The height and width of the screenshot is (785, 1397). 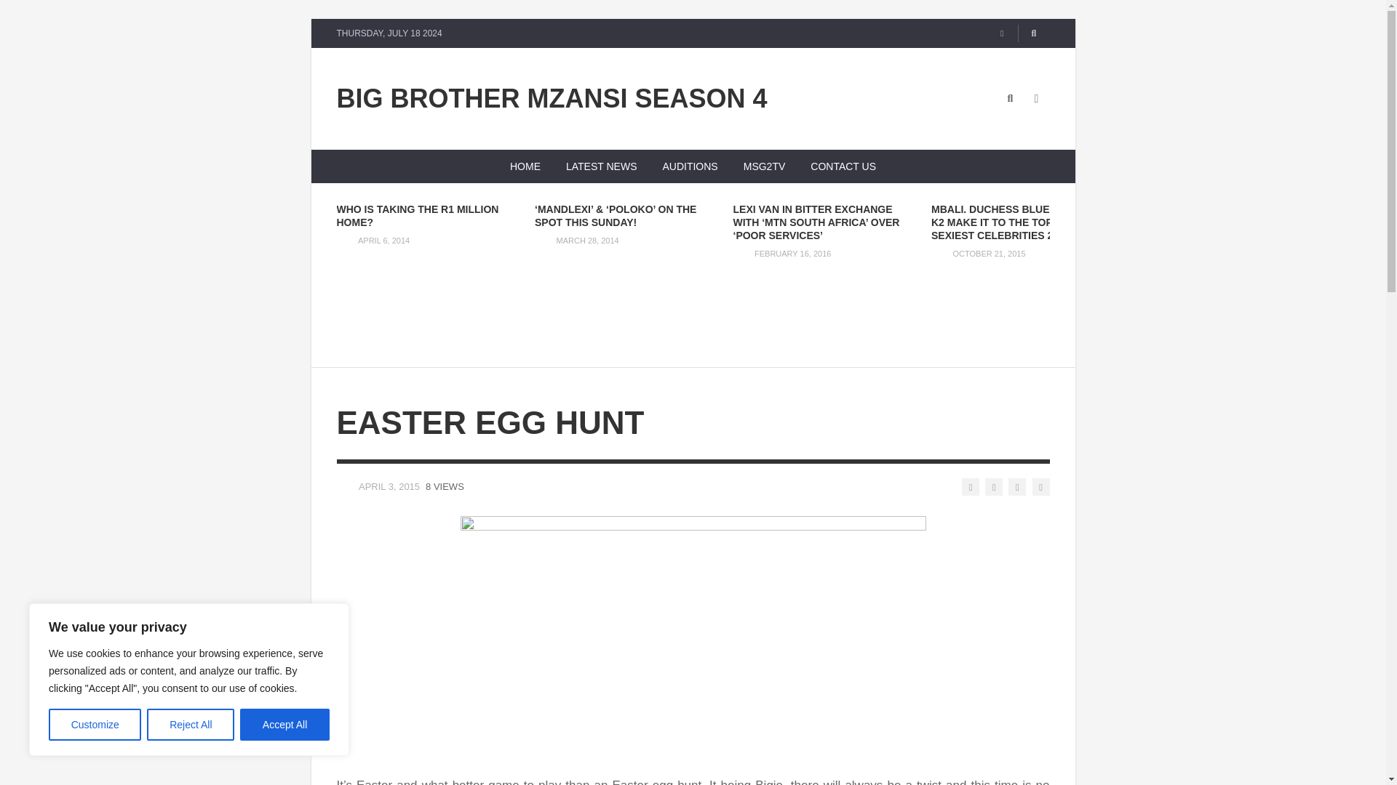 I want to click on CONTACT US, so click(x=843, y=166).